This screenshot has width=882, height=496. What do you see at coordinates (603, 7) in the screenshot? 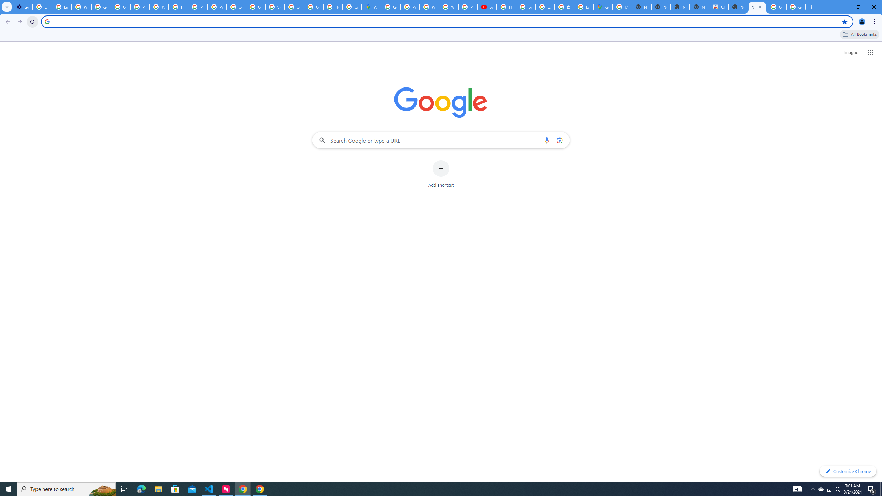
I see `Google Maps` at bounding box center [603, 7].